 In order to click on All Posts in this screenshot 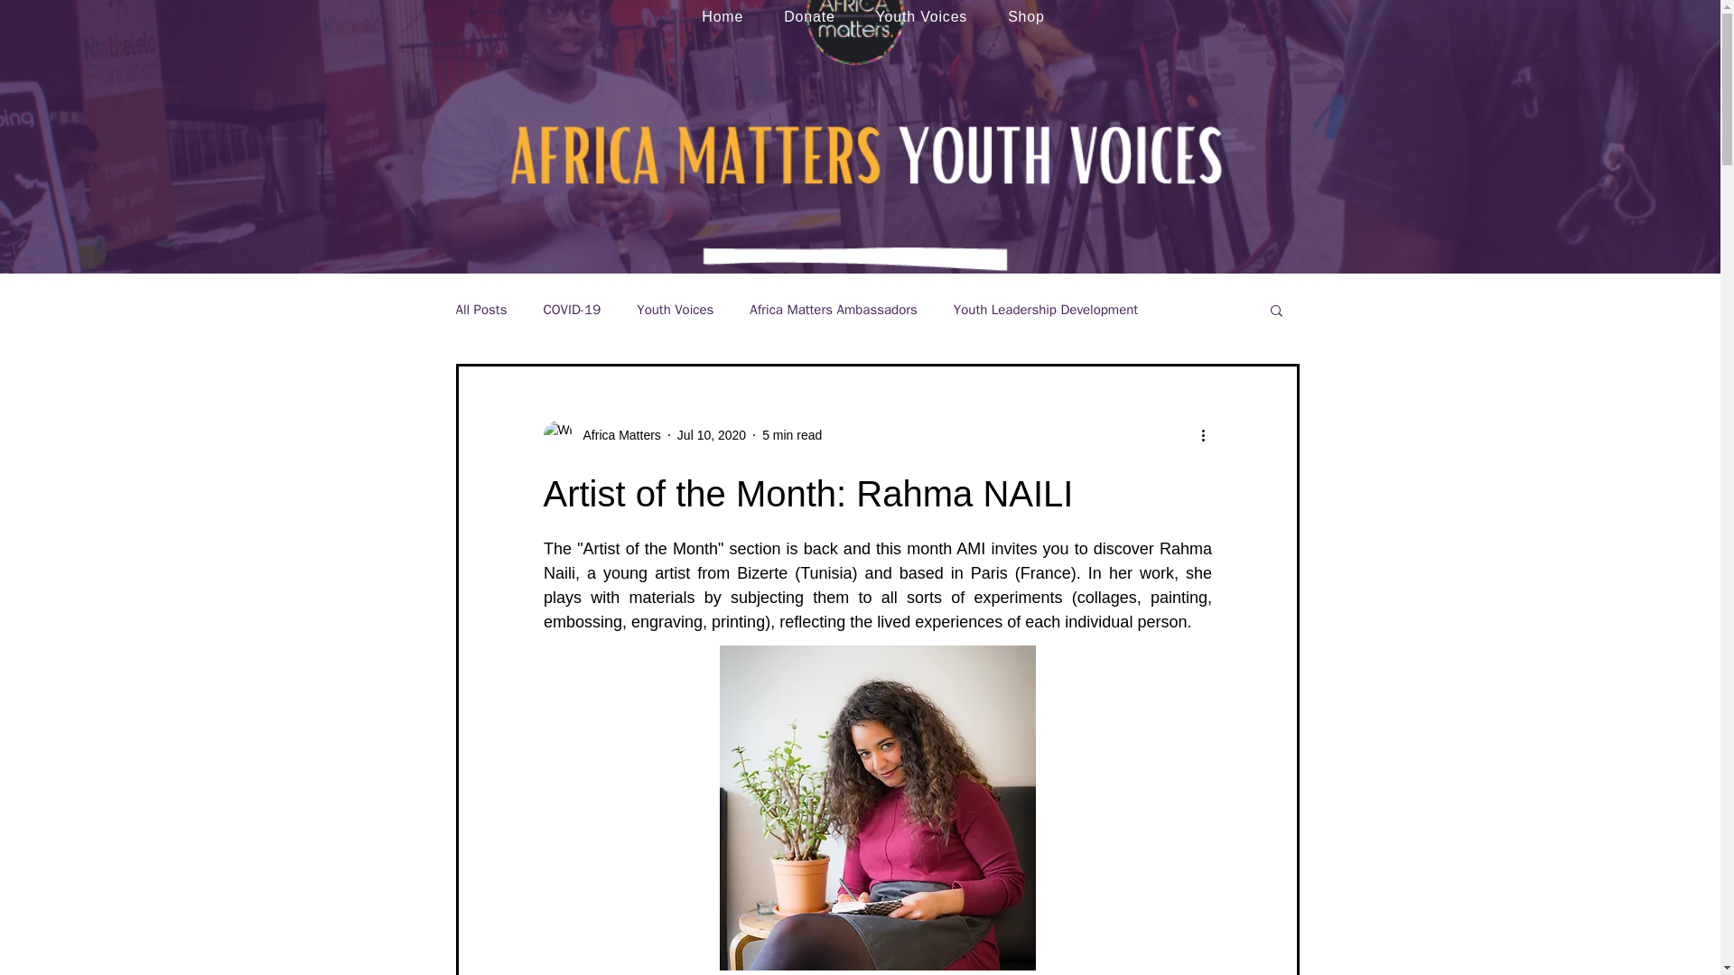, I will do `click(480, 310)`.